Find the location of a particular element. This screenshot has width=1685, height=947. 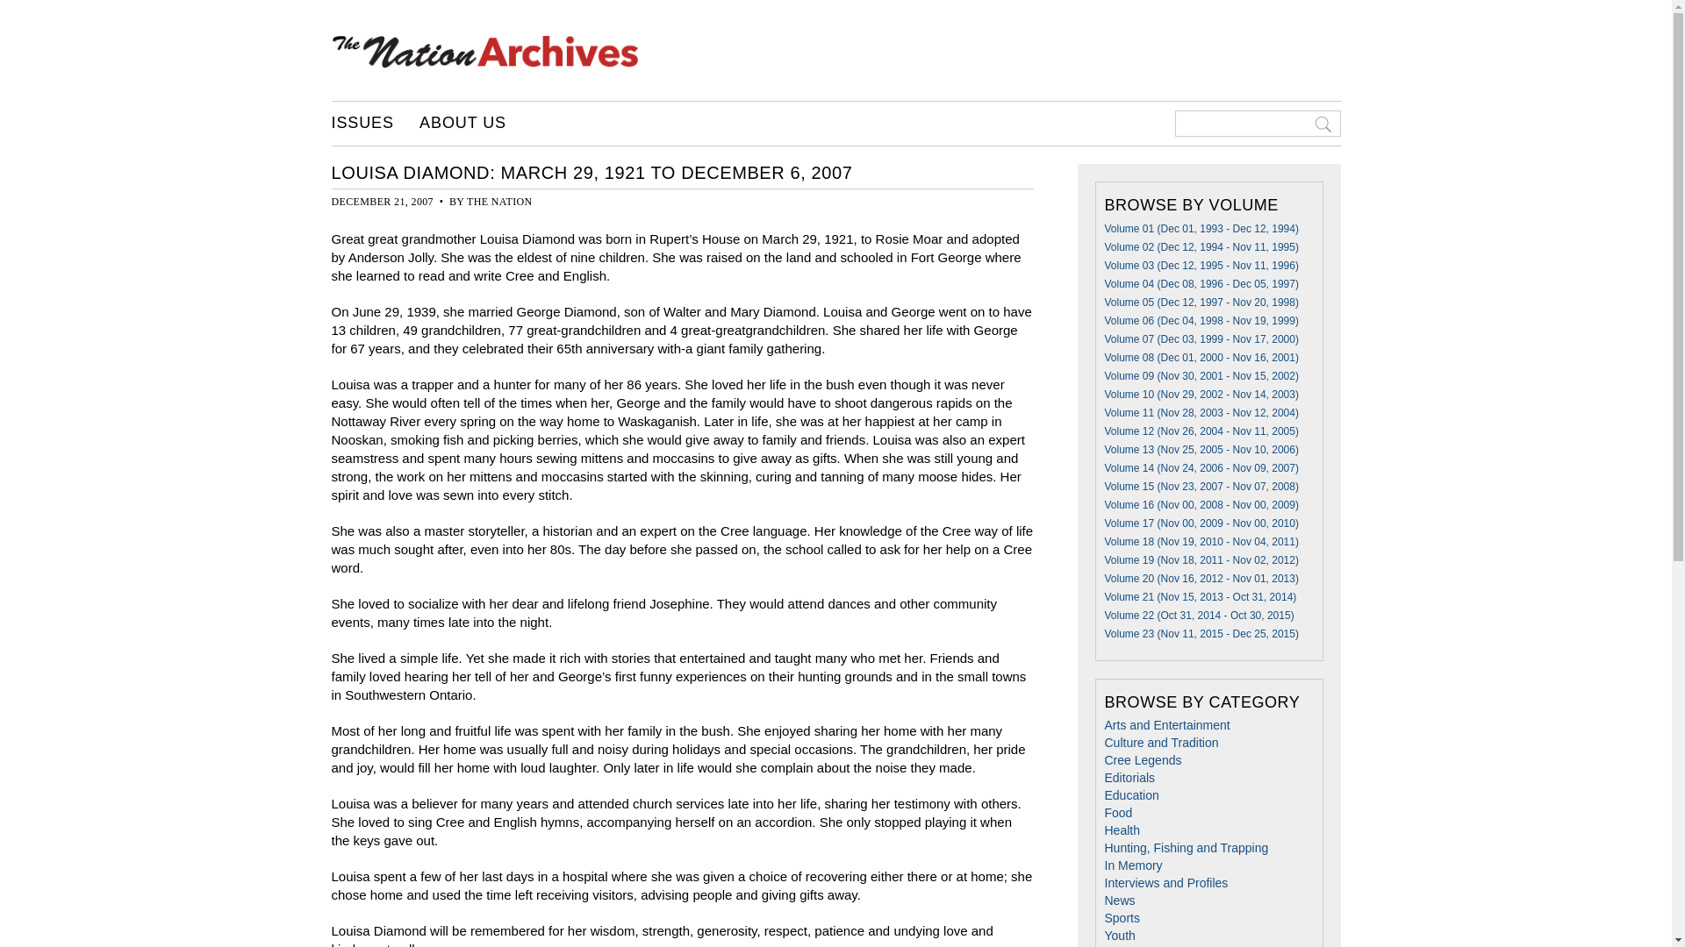

Food is located at coordinates (1118, 813).